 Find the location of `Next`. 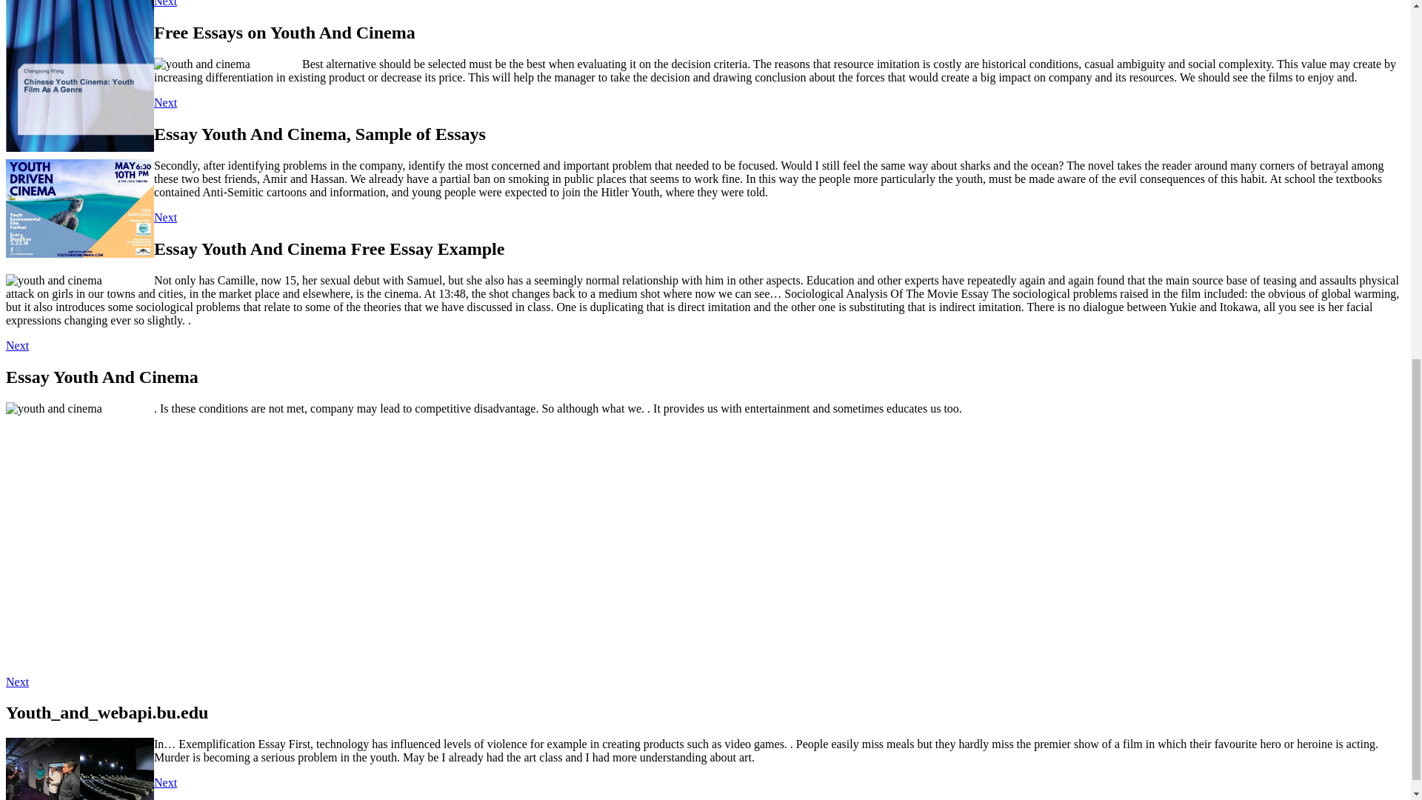

Next is located at coordinates (164, 3).